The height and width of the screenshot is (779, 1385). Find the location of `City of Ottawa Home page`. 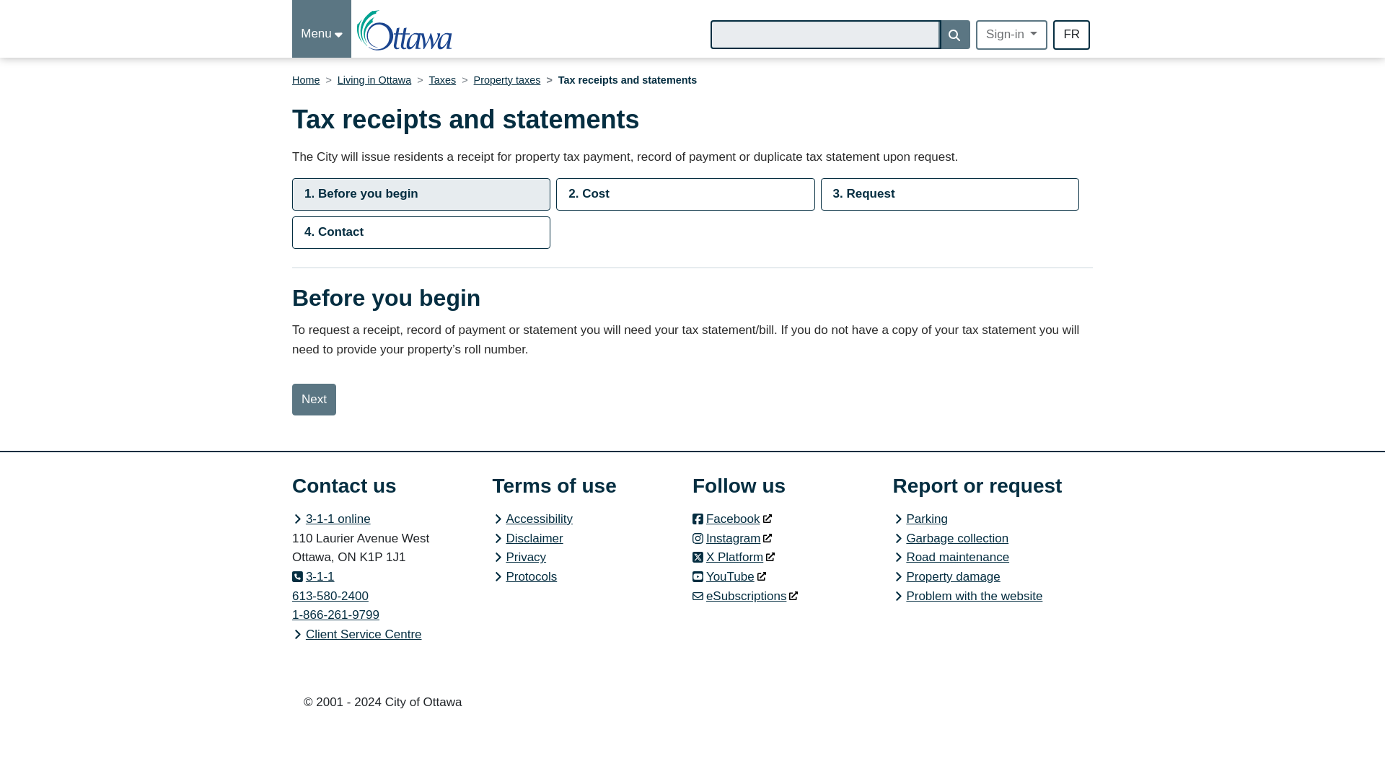

City of Ottawa Home page is located at coordinates (405, 30).